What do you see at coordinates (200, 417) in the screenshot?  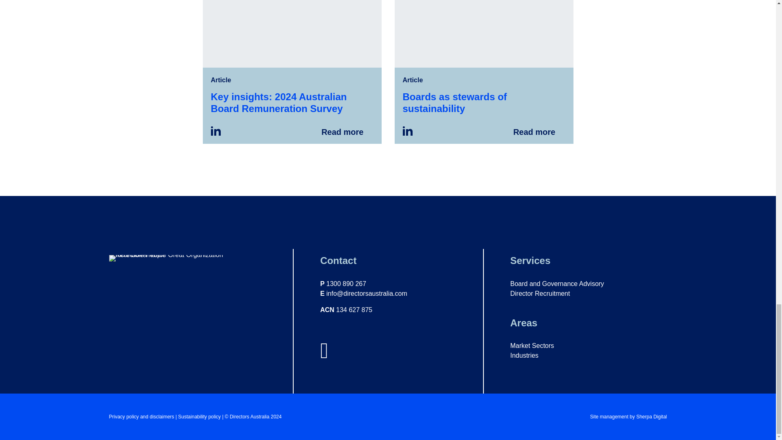 I see `Sustainability policy` at bounding box center [200, 417].